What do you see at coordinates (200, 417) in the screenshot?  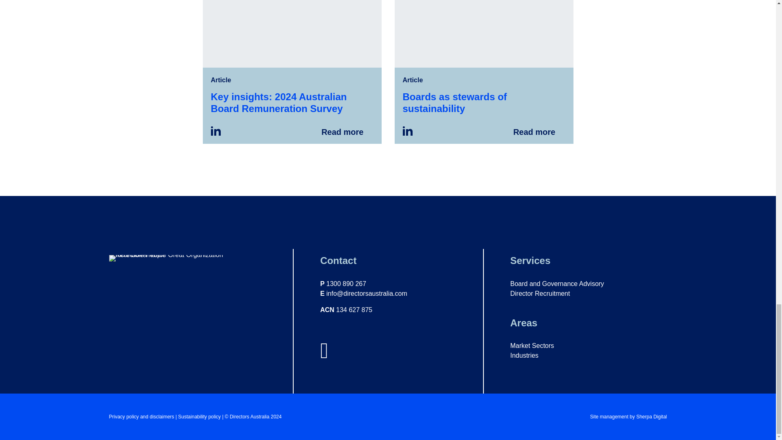 I see `Sustainability policy` at bounding box center [200, 417].